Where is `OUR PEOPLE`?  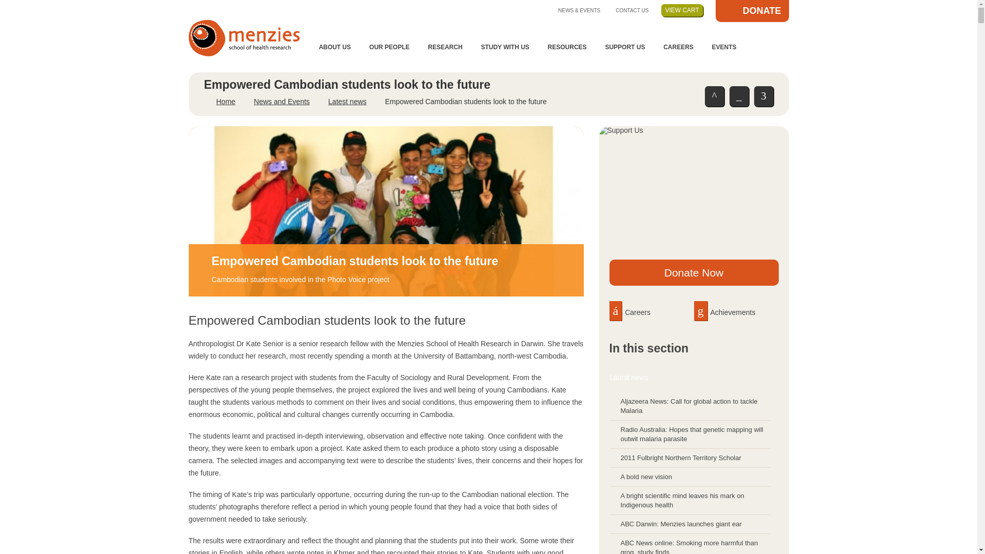 OUR PEOPLE is located at coordinates (389, 47).